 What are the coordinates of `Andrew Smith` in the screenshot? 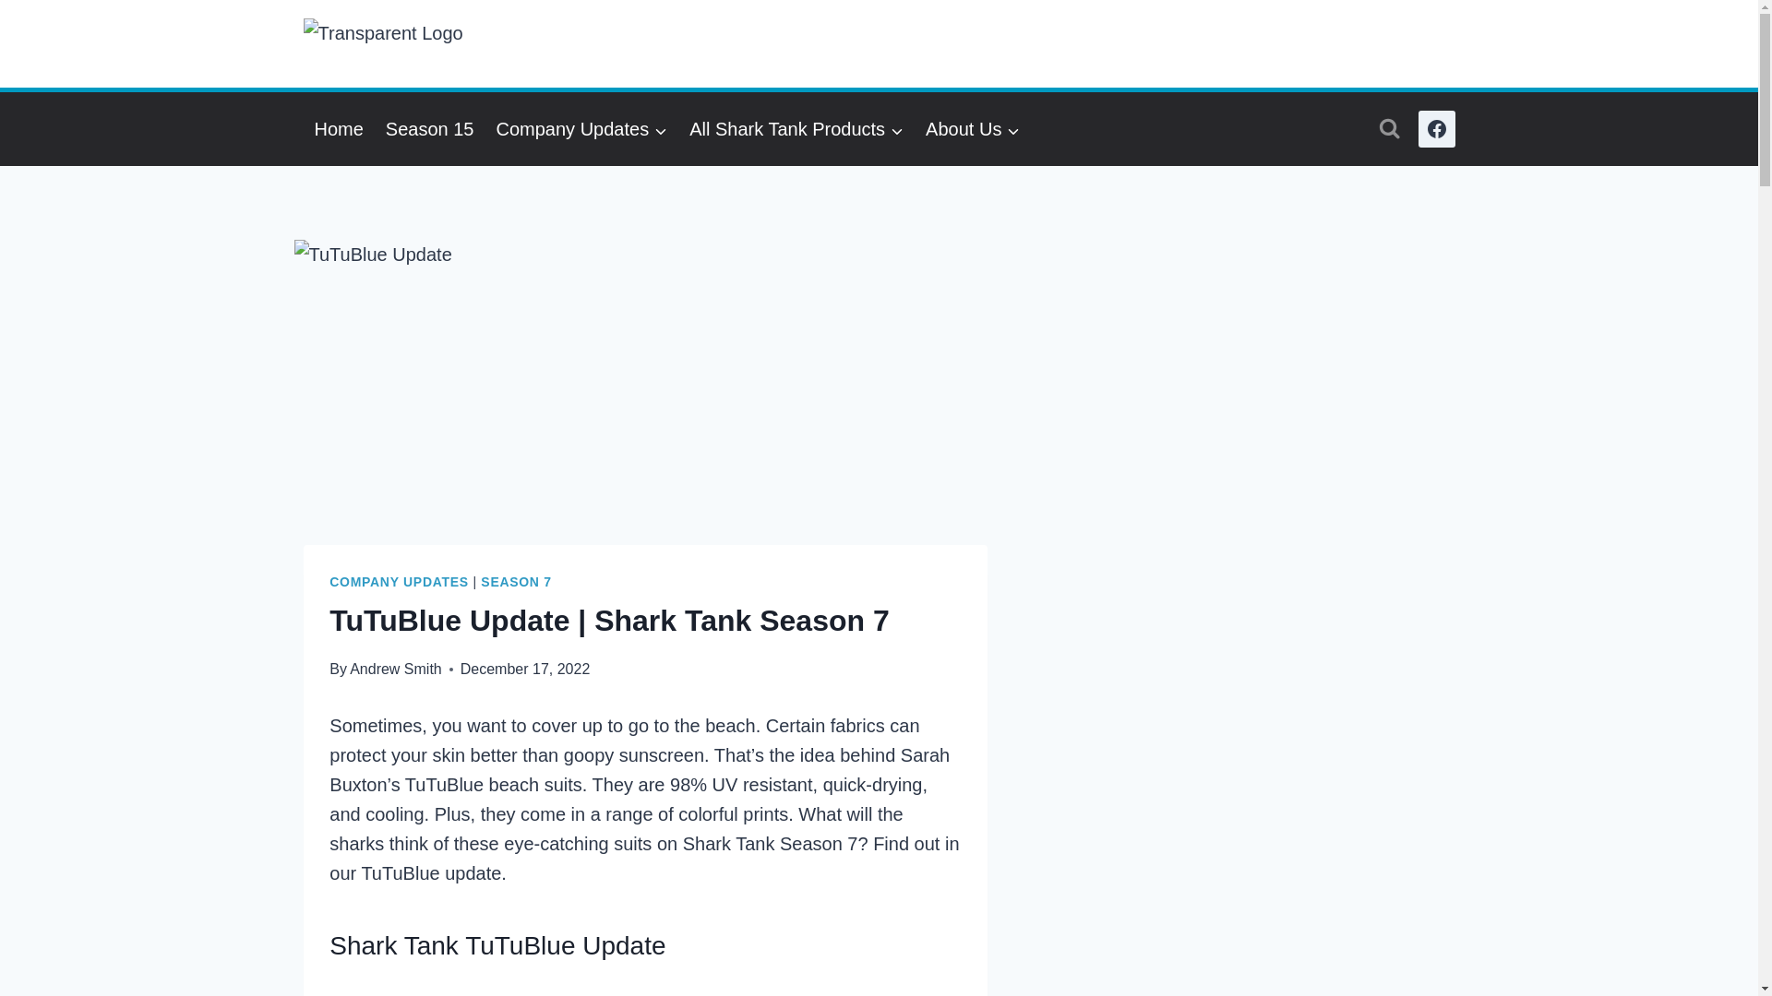 It's located at (395, 670).